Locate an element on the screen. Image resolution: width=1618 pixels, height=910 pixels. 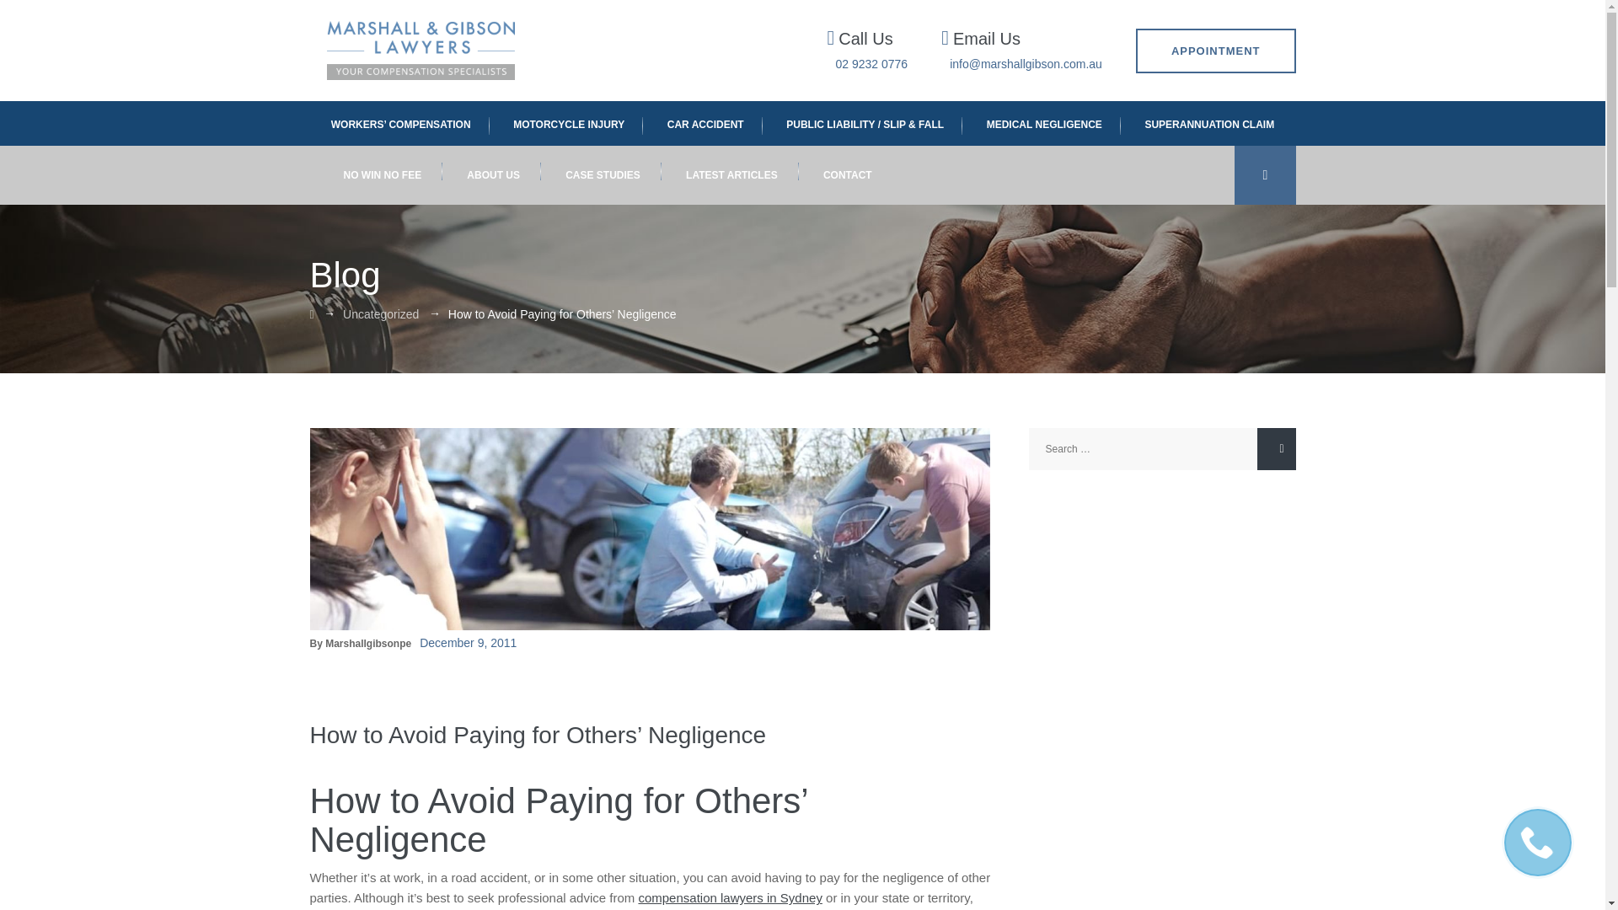
Email Us is located at coordinates (986, 39).